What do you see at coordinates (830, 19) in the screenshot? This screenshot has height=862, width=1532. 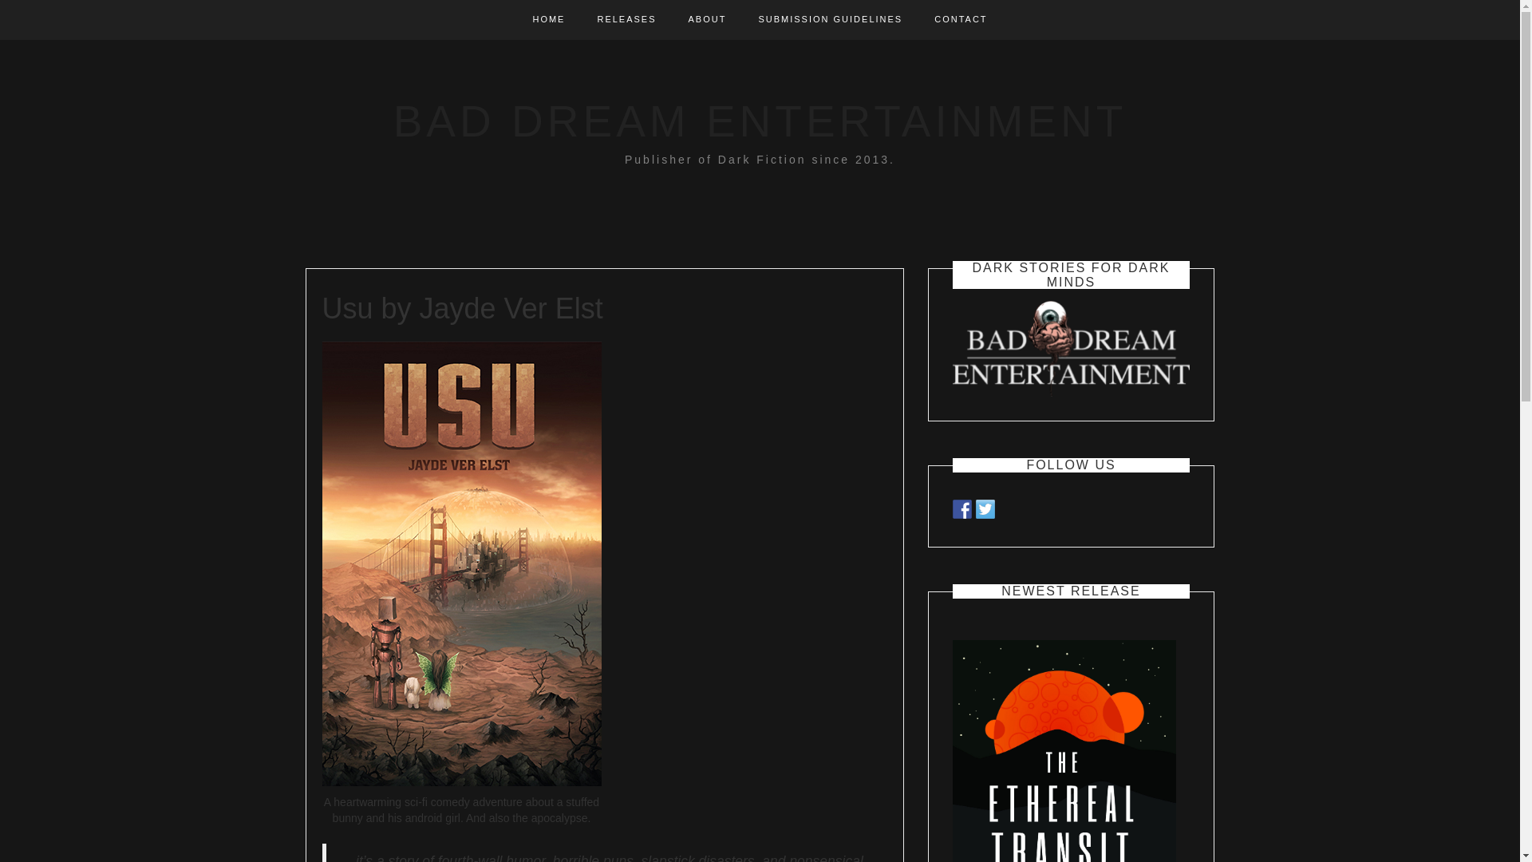 I see `SUBMISSION GUIDELINES` at bounding box center [830, 19].